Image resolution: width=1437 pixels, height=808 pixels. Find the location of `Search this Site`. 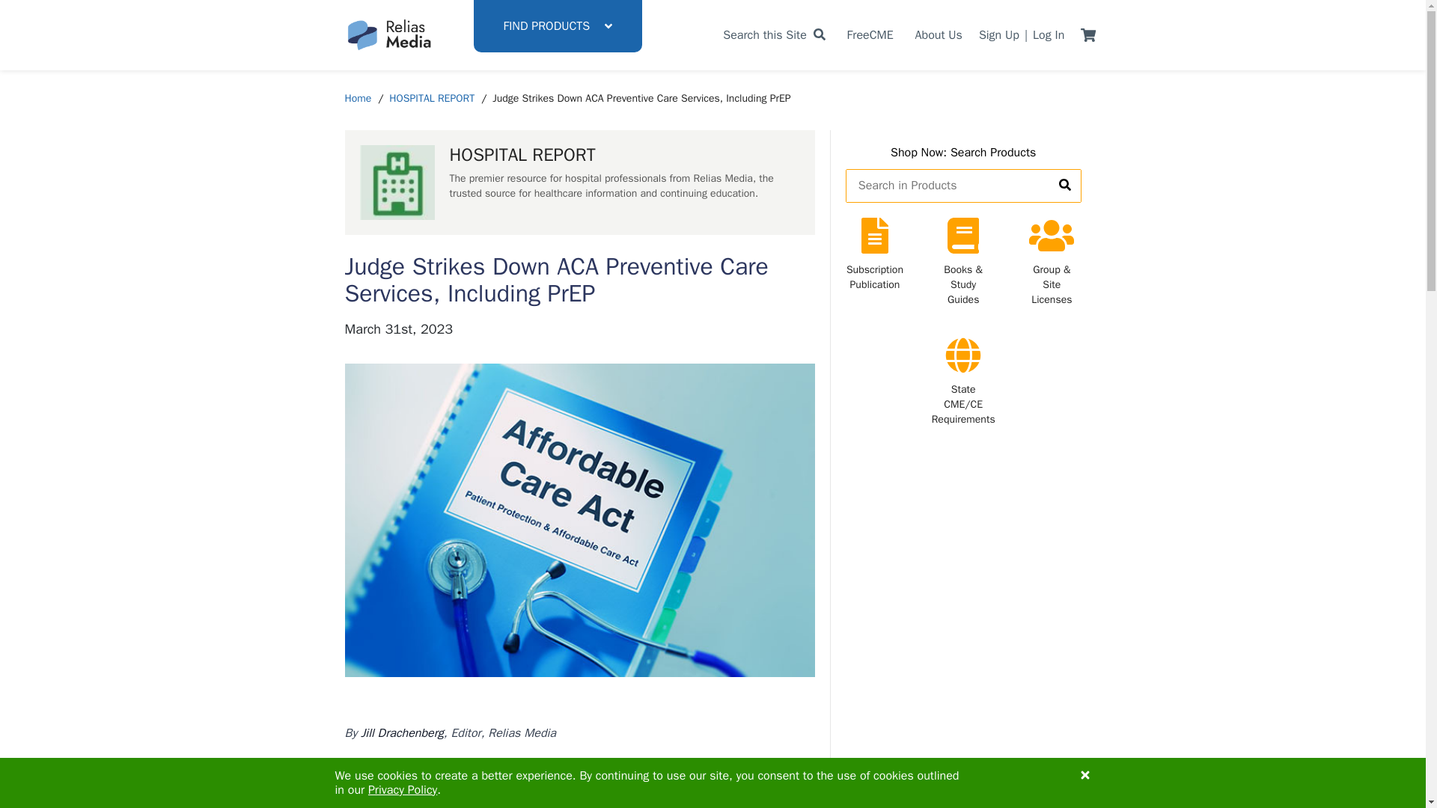

Search this Site is located at coordinates (774, 34).